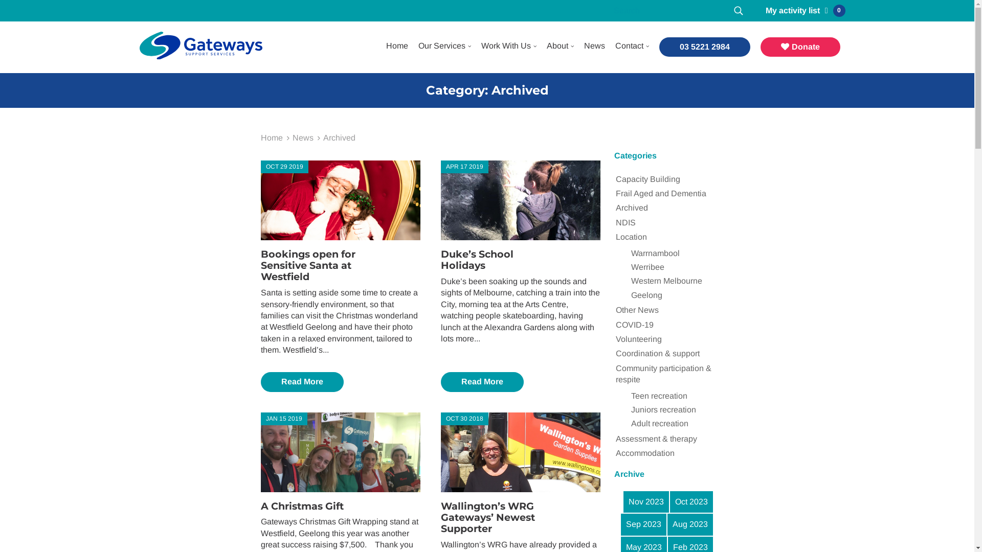  What do you see at coordinates (632, 208) in the screenshot?
I see `Archived` at bounding box center [632, 208].